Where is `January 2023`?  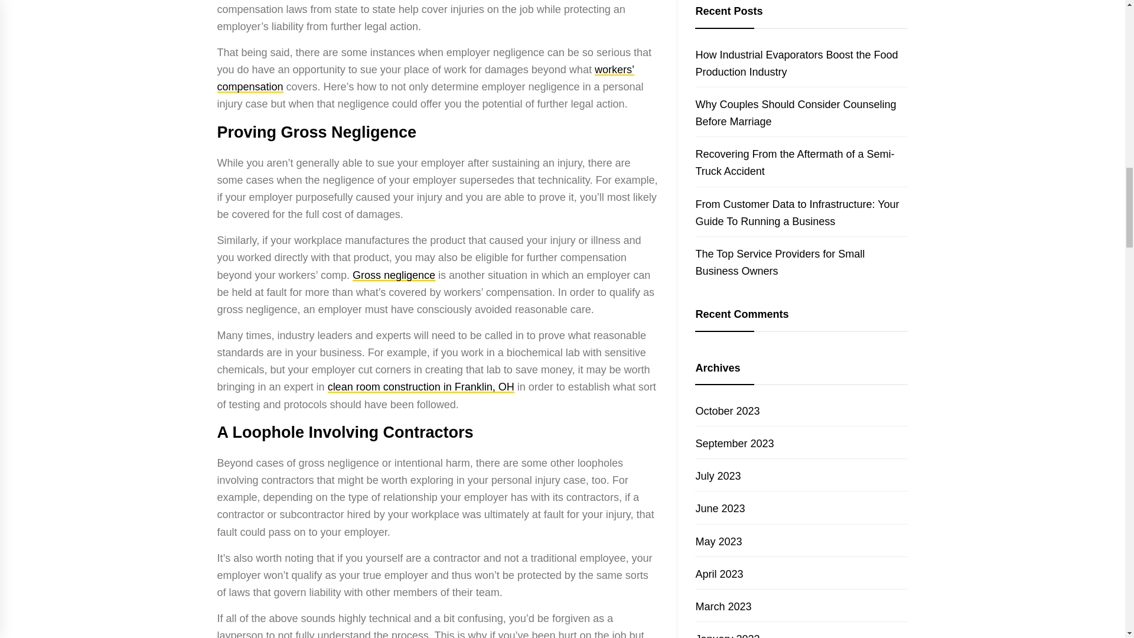 January 2023 is located at coordinates (727, 636).